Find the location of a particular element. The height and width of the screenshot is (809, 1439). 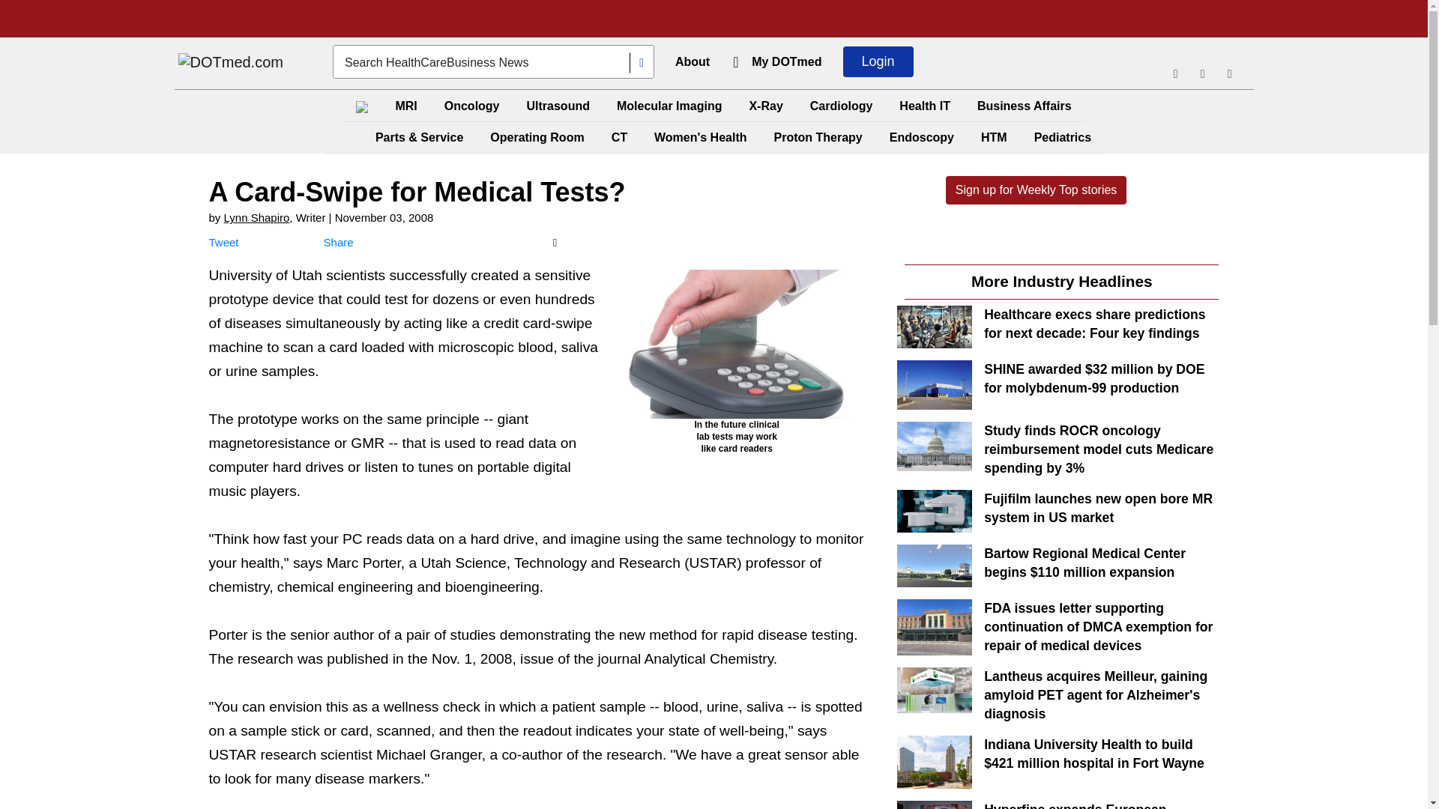

MRI is located at coordinates (405, 106).